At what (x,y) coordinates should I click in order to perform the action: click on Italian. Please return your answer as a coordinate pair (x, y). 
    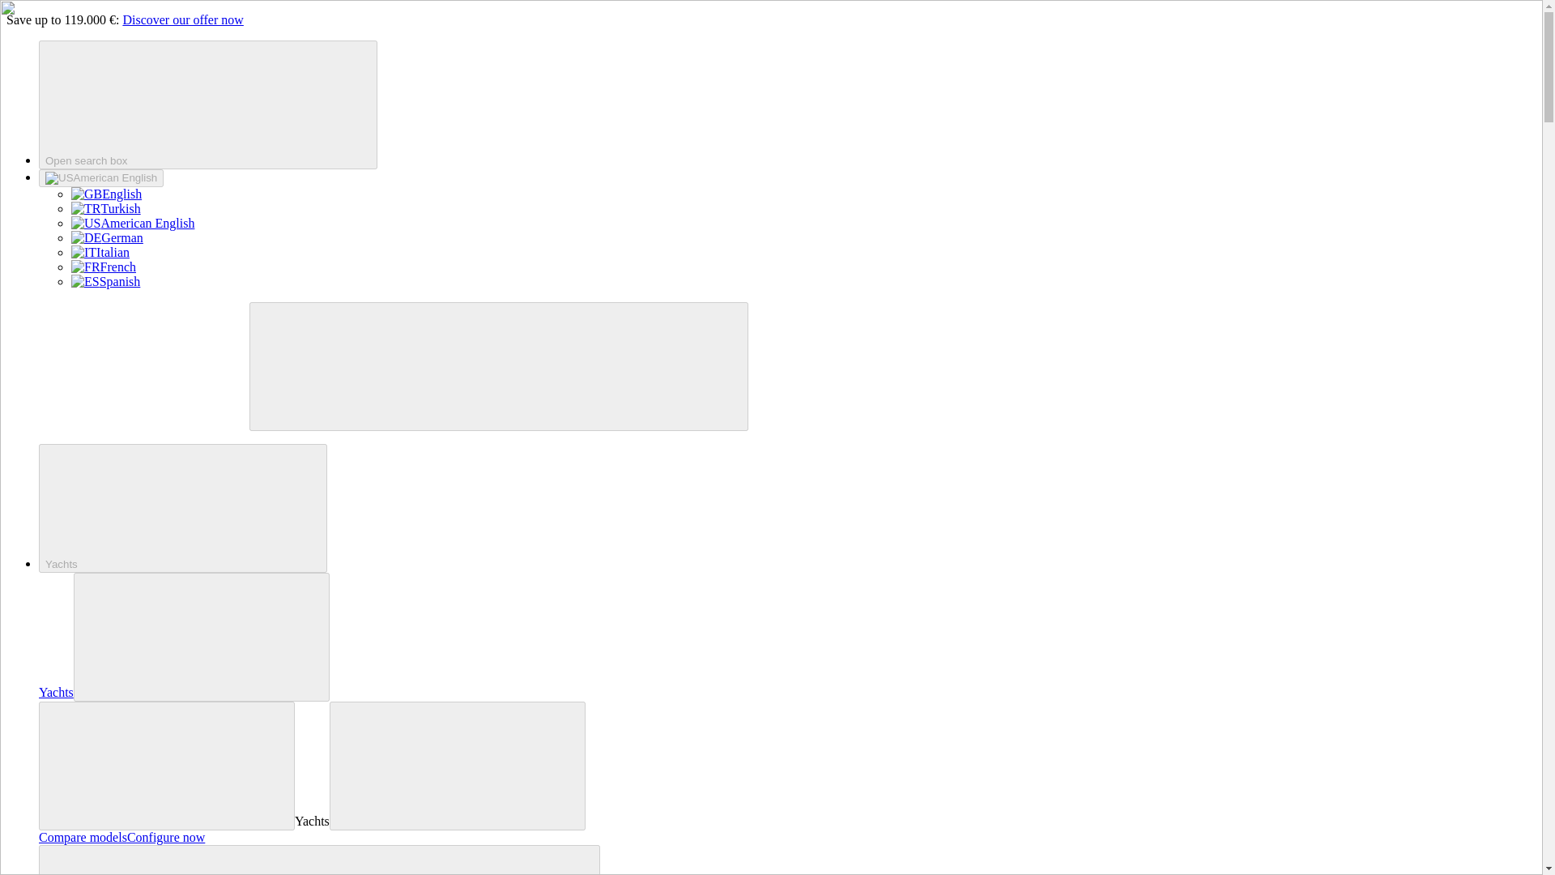
    Looking at the image, I should click on (100, 252).